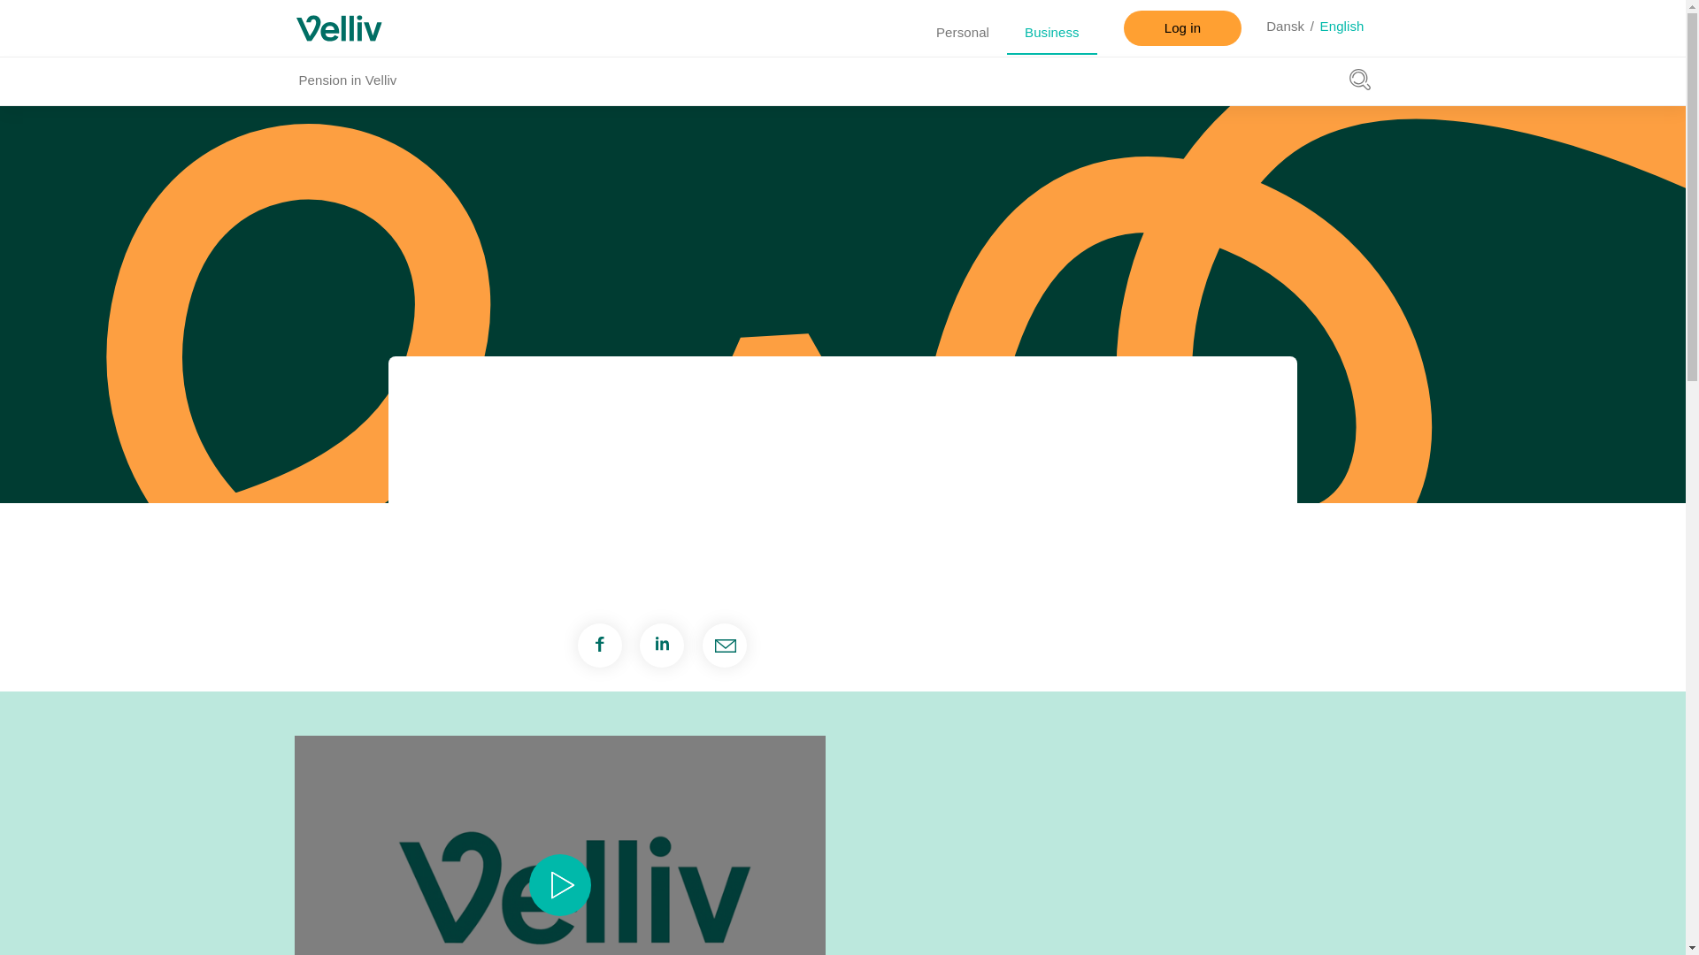  I want to click on Pension in Velliv, so click(347, 80).